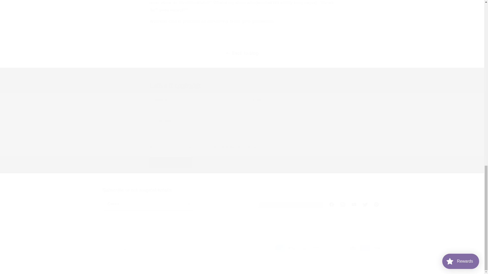 The height and width of the screenshot is (274, 488). What do you see at coordinates (171, 163) in the screenshot?
I see `Post comment` at bounding box center [171, 163].